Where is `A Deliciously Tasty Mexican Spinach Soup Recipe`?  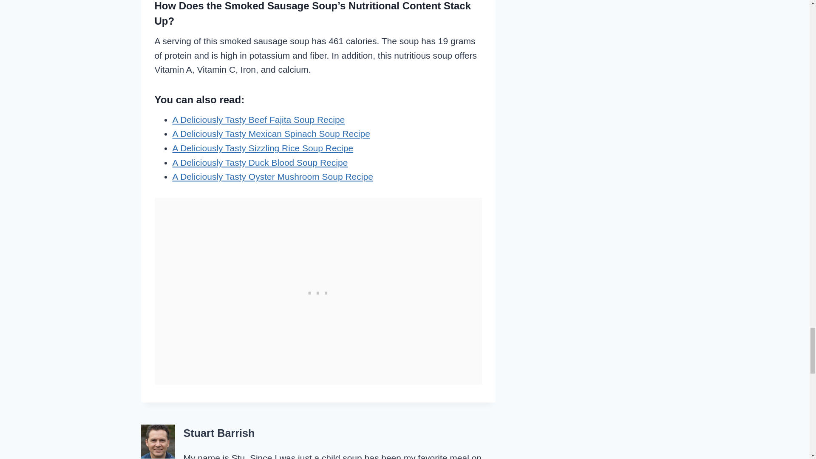
A Deliciously Tasty Mexican Spinach Soup Recipe is located at coordinates (271, 133).